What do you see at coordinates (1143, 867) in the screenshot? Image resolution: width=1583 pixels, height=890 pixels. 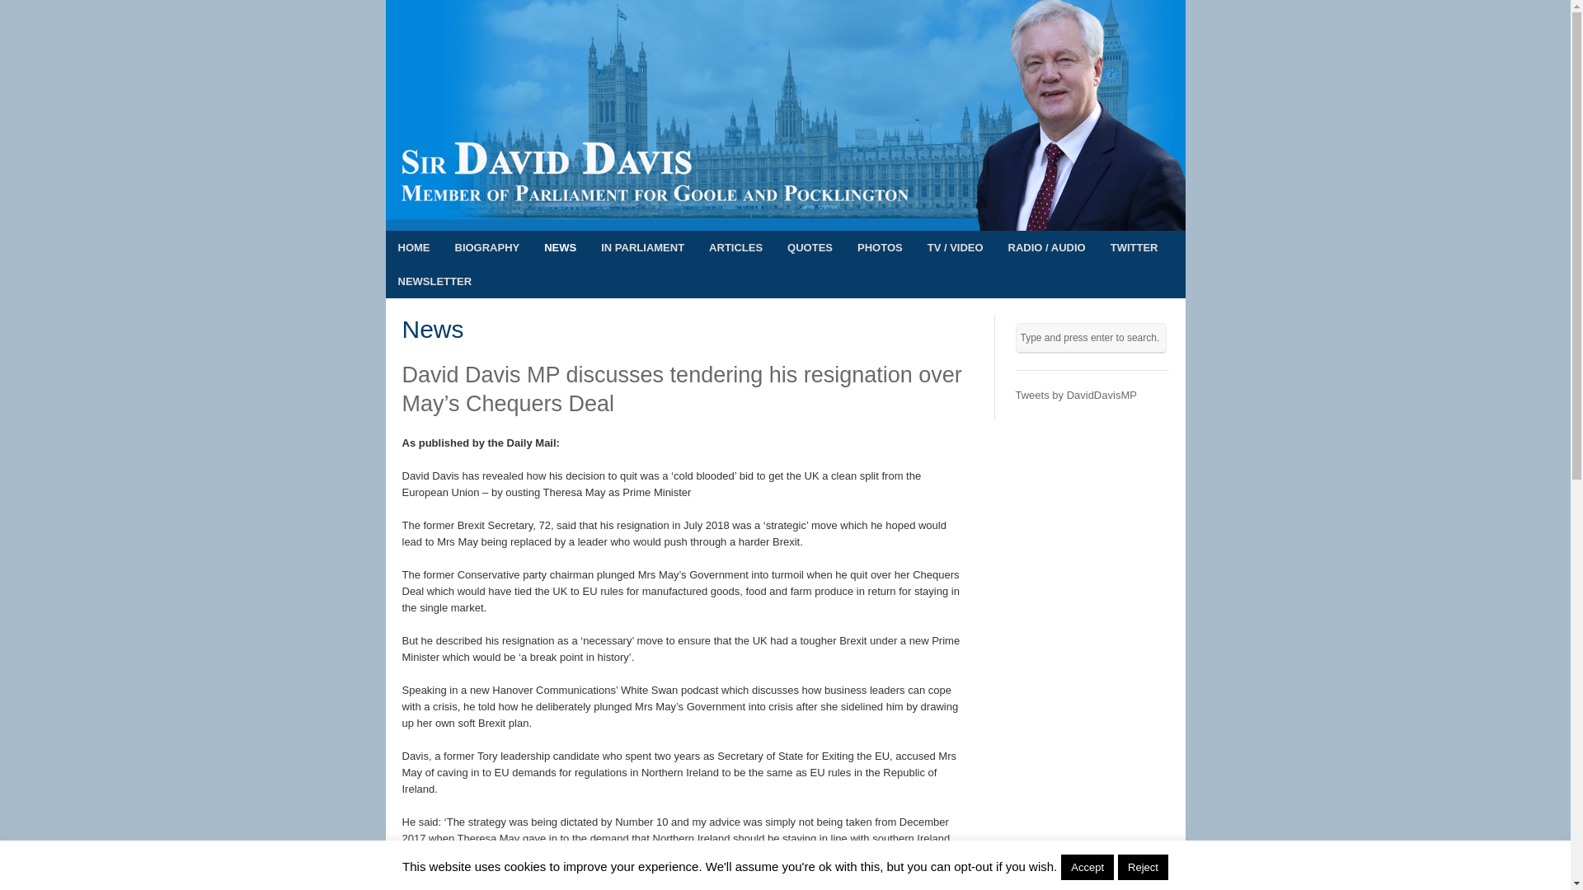 I see `Reject` at bounding box center [1143, 867].